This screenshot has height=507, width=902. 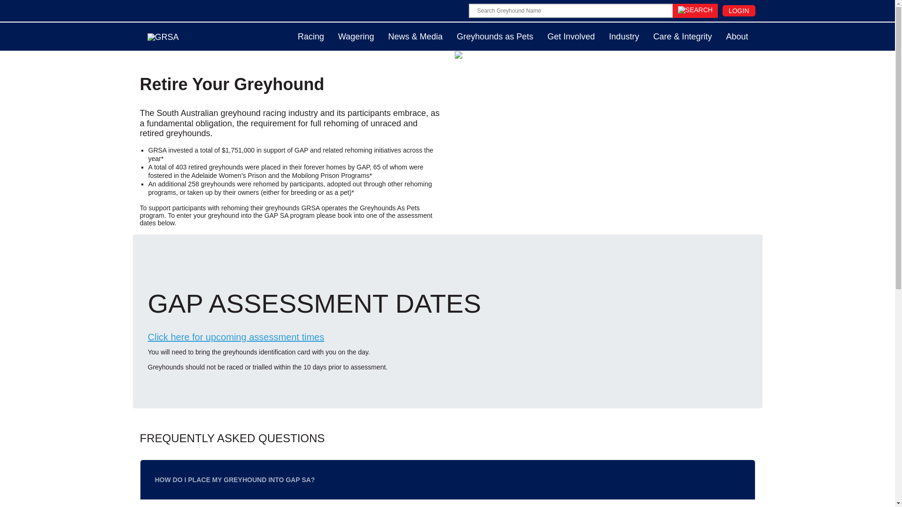 What do you see at coordinates (495, 37) in the screenshot?
I see `Greyhounds as Pets` at bounding box center [495, 37].